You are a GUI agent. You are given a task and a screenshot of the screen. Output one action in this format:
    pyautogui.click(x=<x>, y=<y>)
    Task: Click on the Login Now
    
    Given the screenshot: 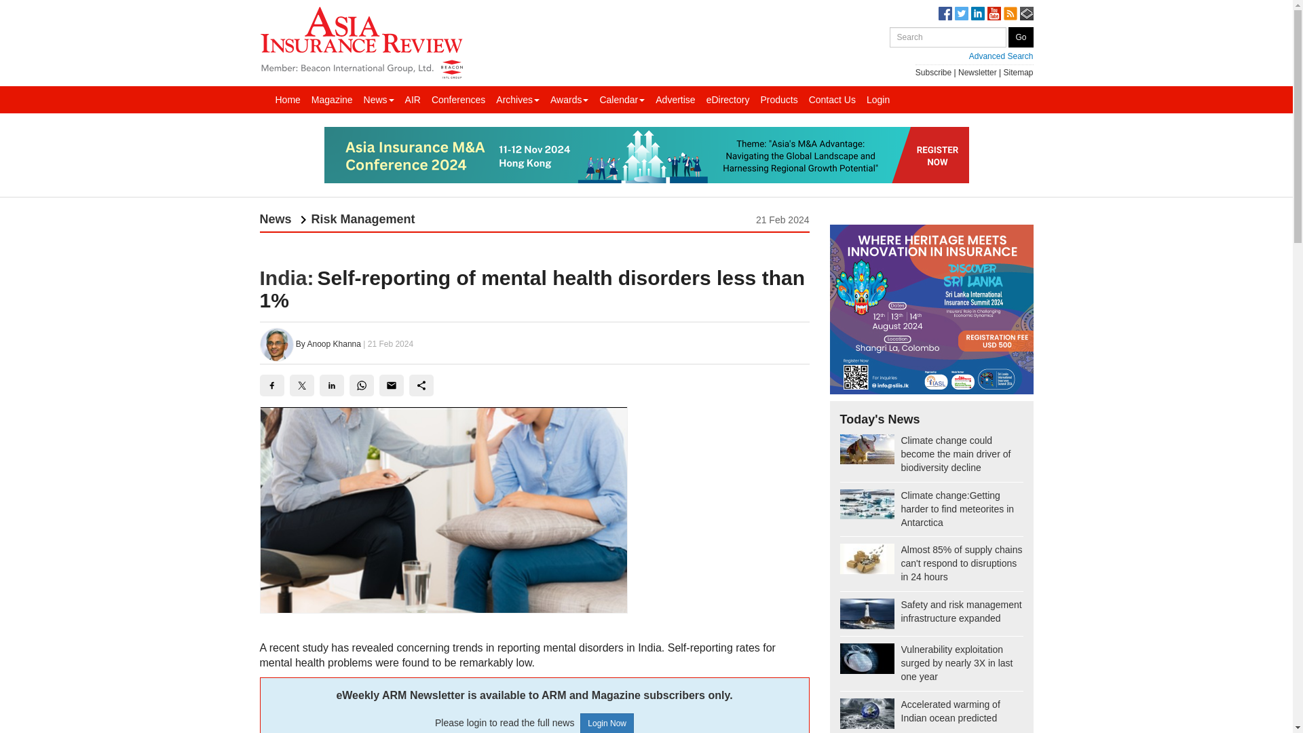 What is the action you would take?
    pyautogui.click(x=607, y=723)
    